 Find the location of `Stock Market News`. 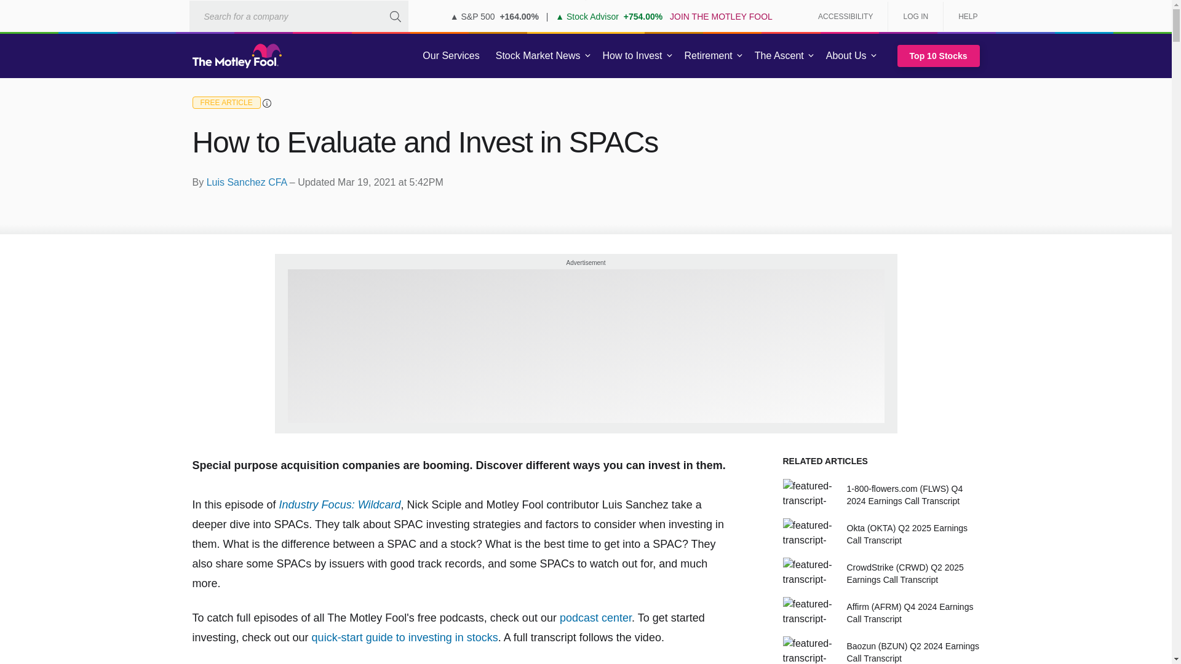

Stock Market News is located at coordinates (538, 56).